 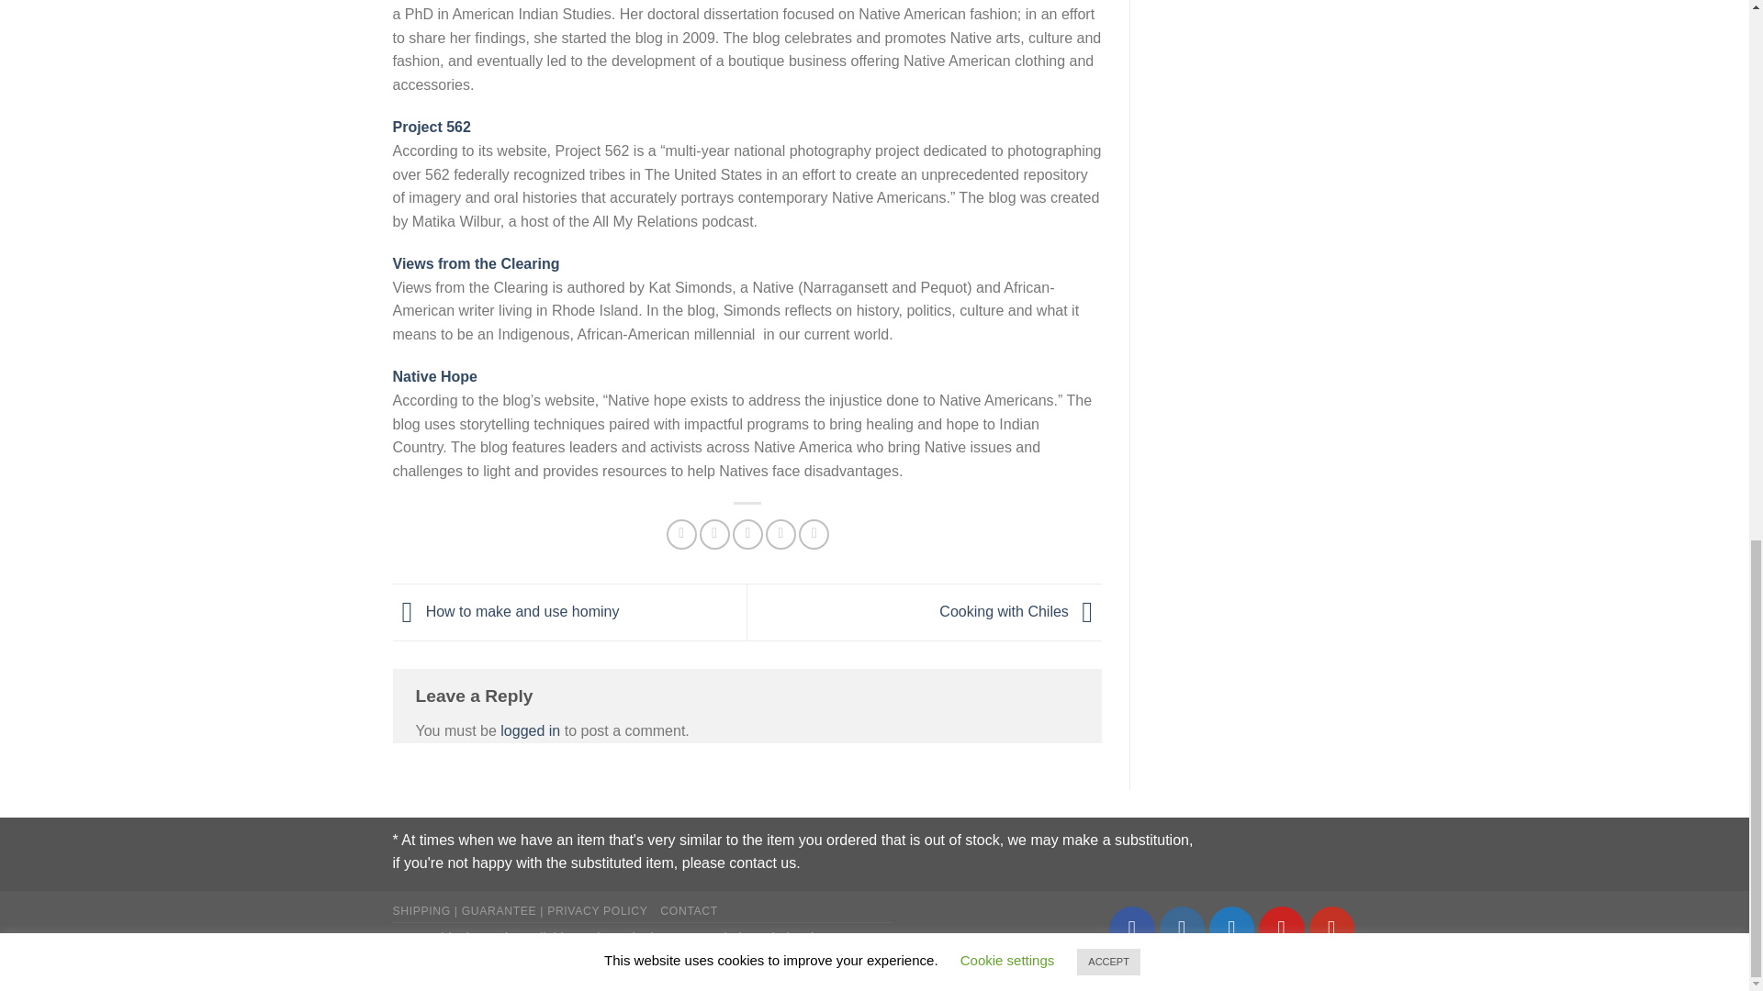 What do you see at coordinates (435, 376) in the screenshot?
I see `Native Hope` at bounding box center [435, 376].